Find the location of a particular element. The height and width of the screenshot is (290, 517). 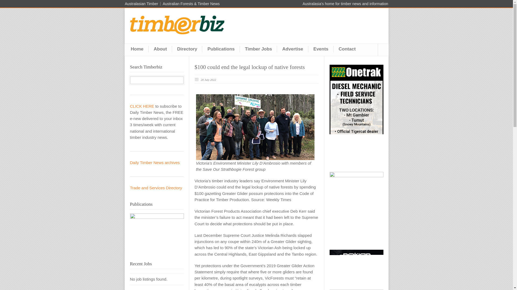

Australasian Timber is located at coordinates (143, 3).